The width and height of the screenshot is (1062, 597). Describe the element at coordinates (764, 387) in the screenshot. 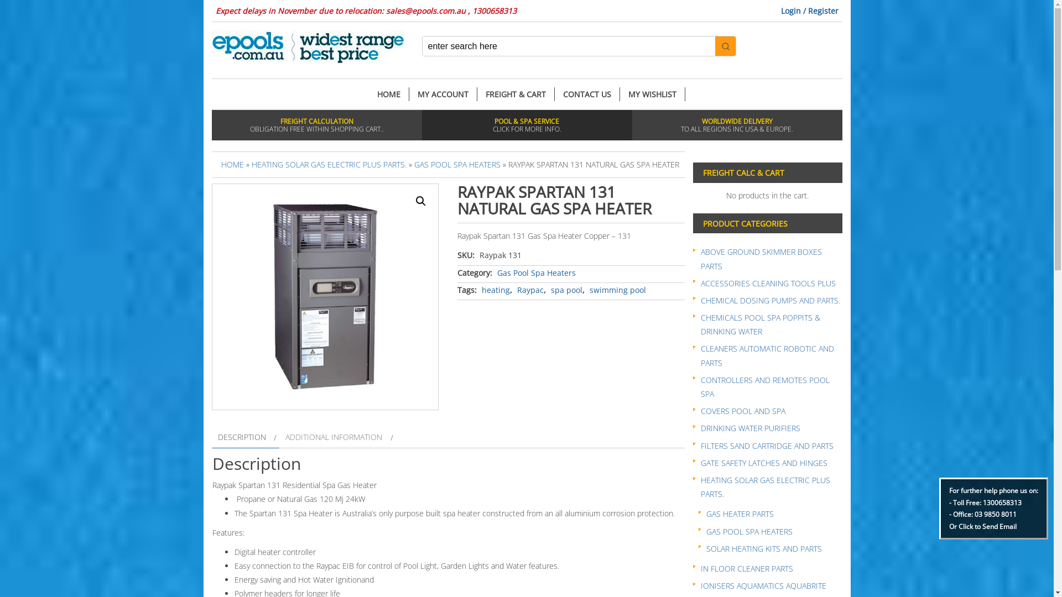

I see `CONTROLLERS AND REMOTES POOL SPA` at that location.